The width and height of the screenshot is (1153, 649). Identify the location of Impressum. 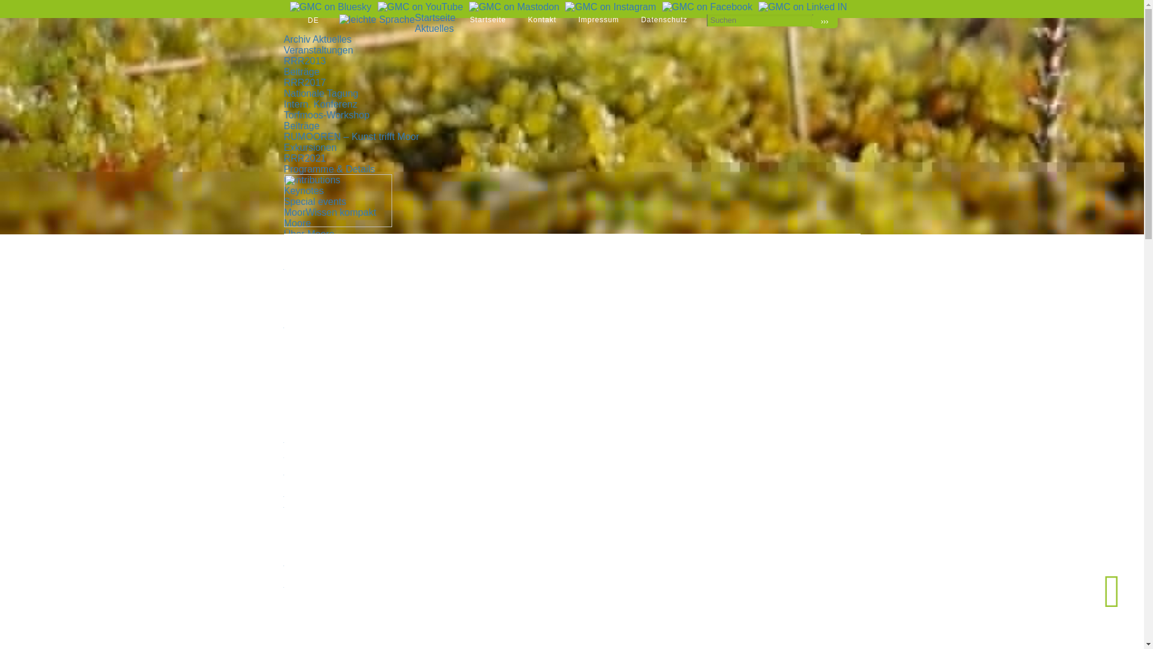
(599, 19).